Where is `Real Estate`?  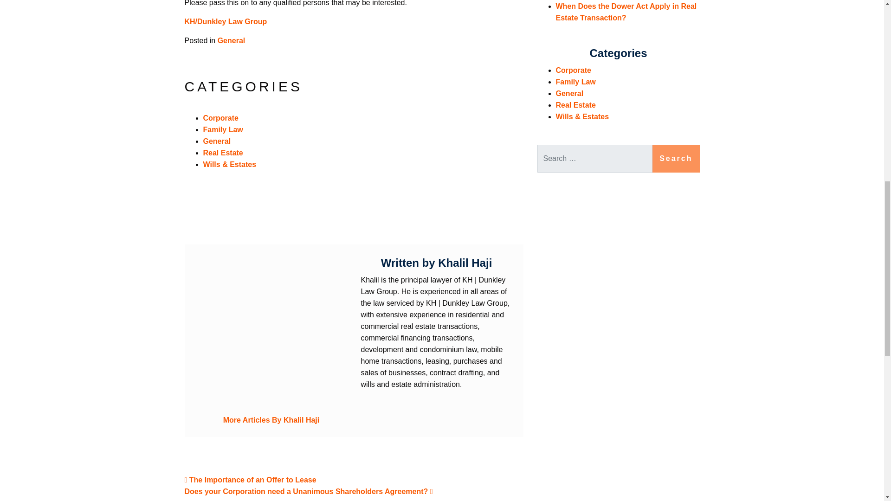
Real Estate is located at coordinates (223, 153).